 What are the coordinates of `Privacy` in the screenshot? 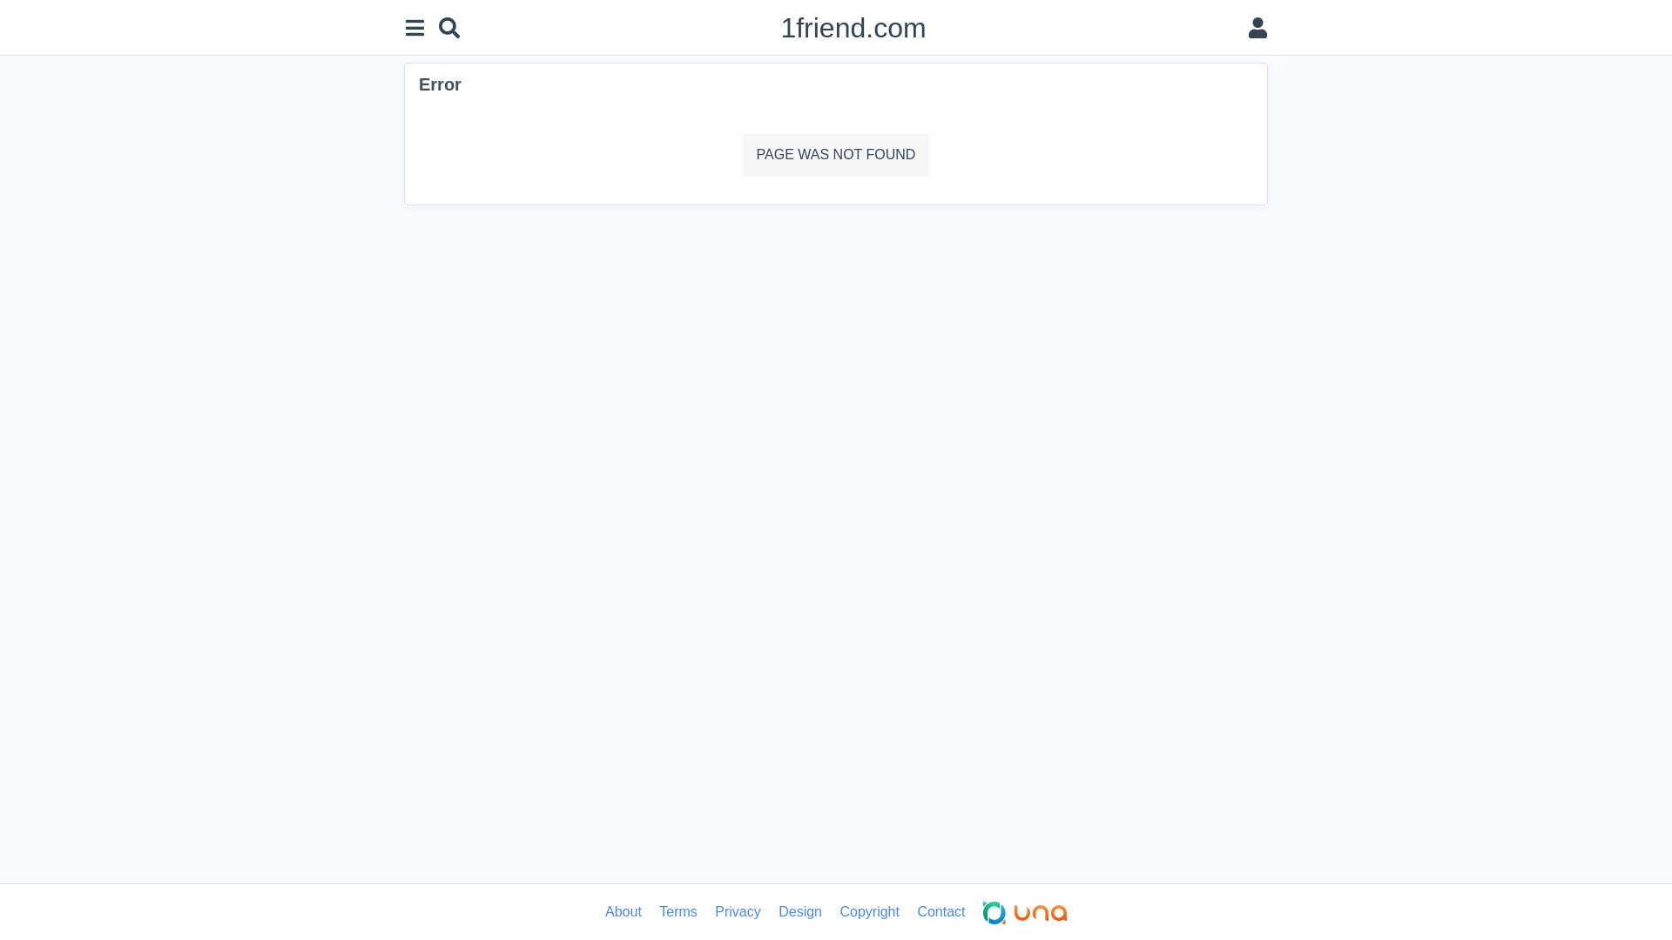 It's located at (738, 912).